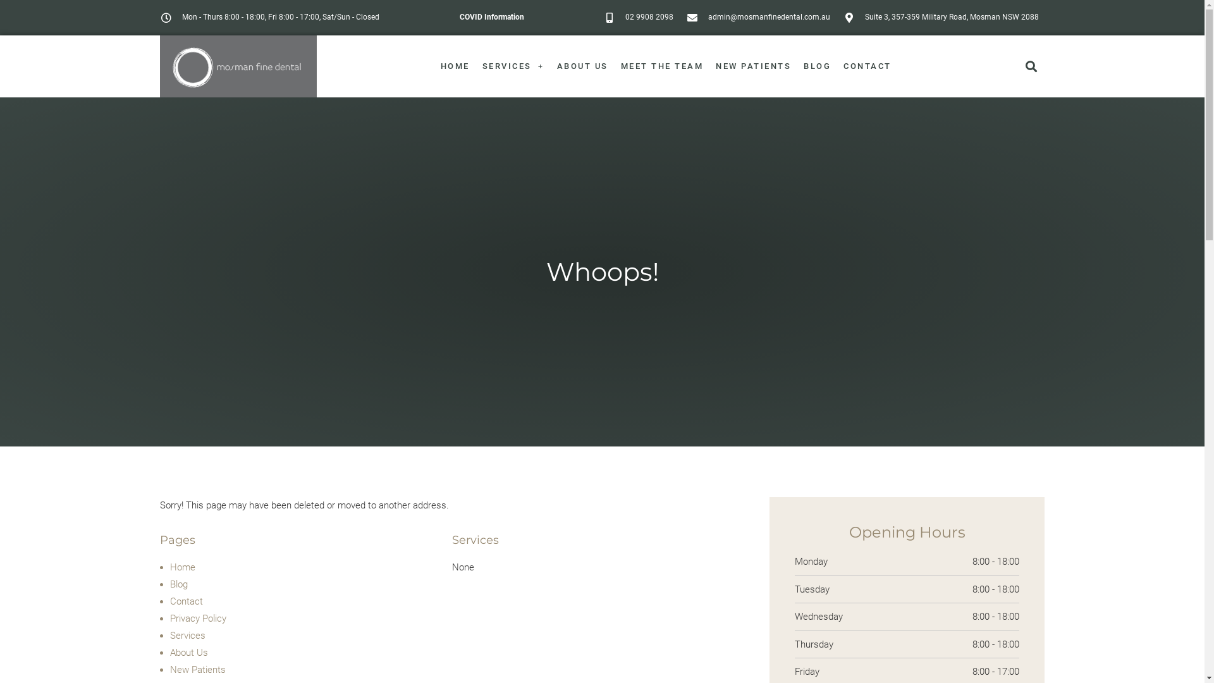  Describe the element at coordinates (188, 653) in the screenshot. I see `About Us` at that location.